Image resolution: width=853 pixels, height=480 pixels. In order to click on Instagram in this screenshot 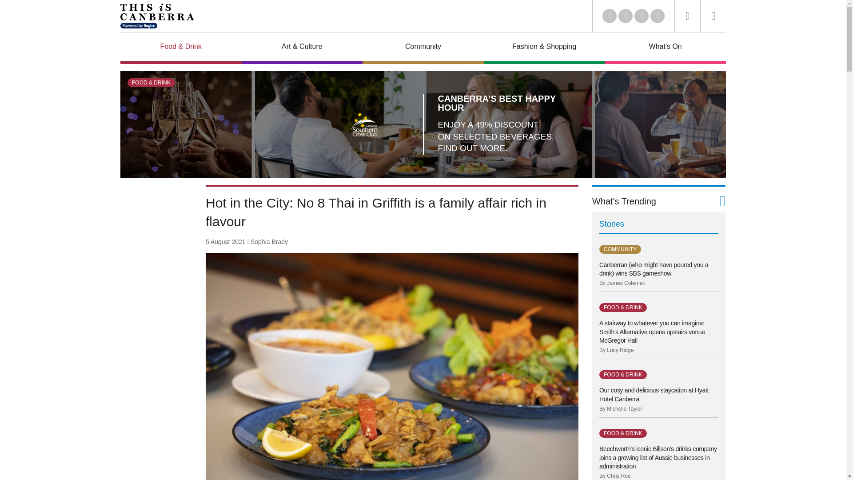, I will do `click(642, 16)`.